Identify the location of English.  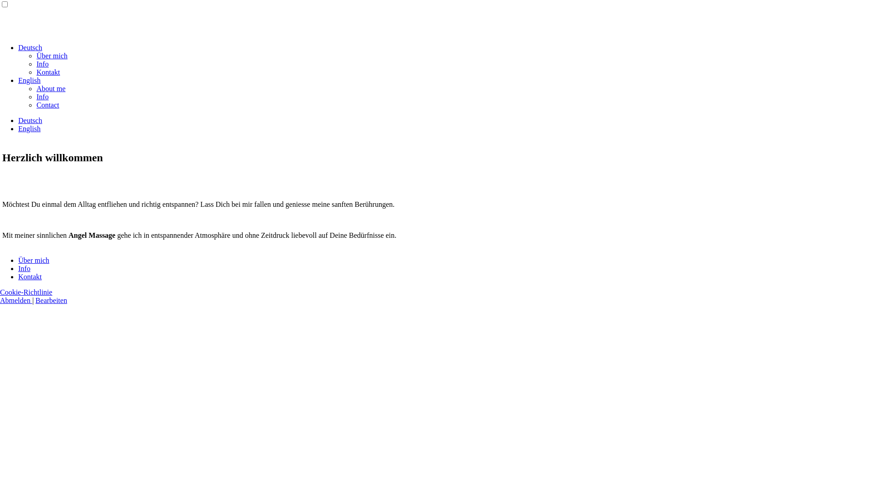
(29, 128).